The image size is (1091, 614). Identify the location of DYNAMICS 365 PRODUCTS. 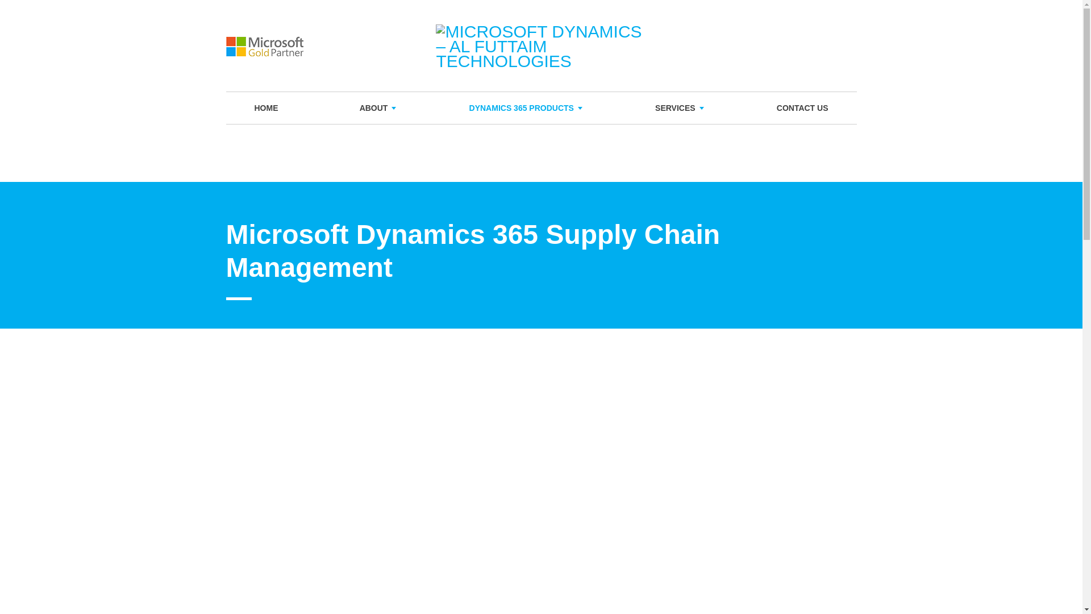
(522, 108).